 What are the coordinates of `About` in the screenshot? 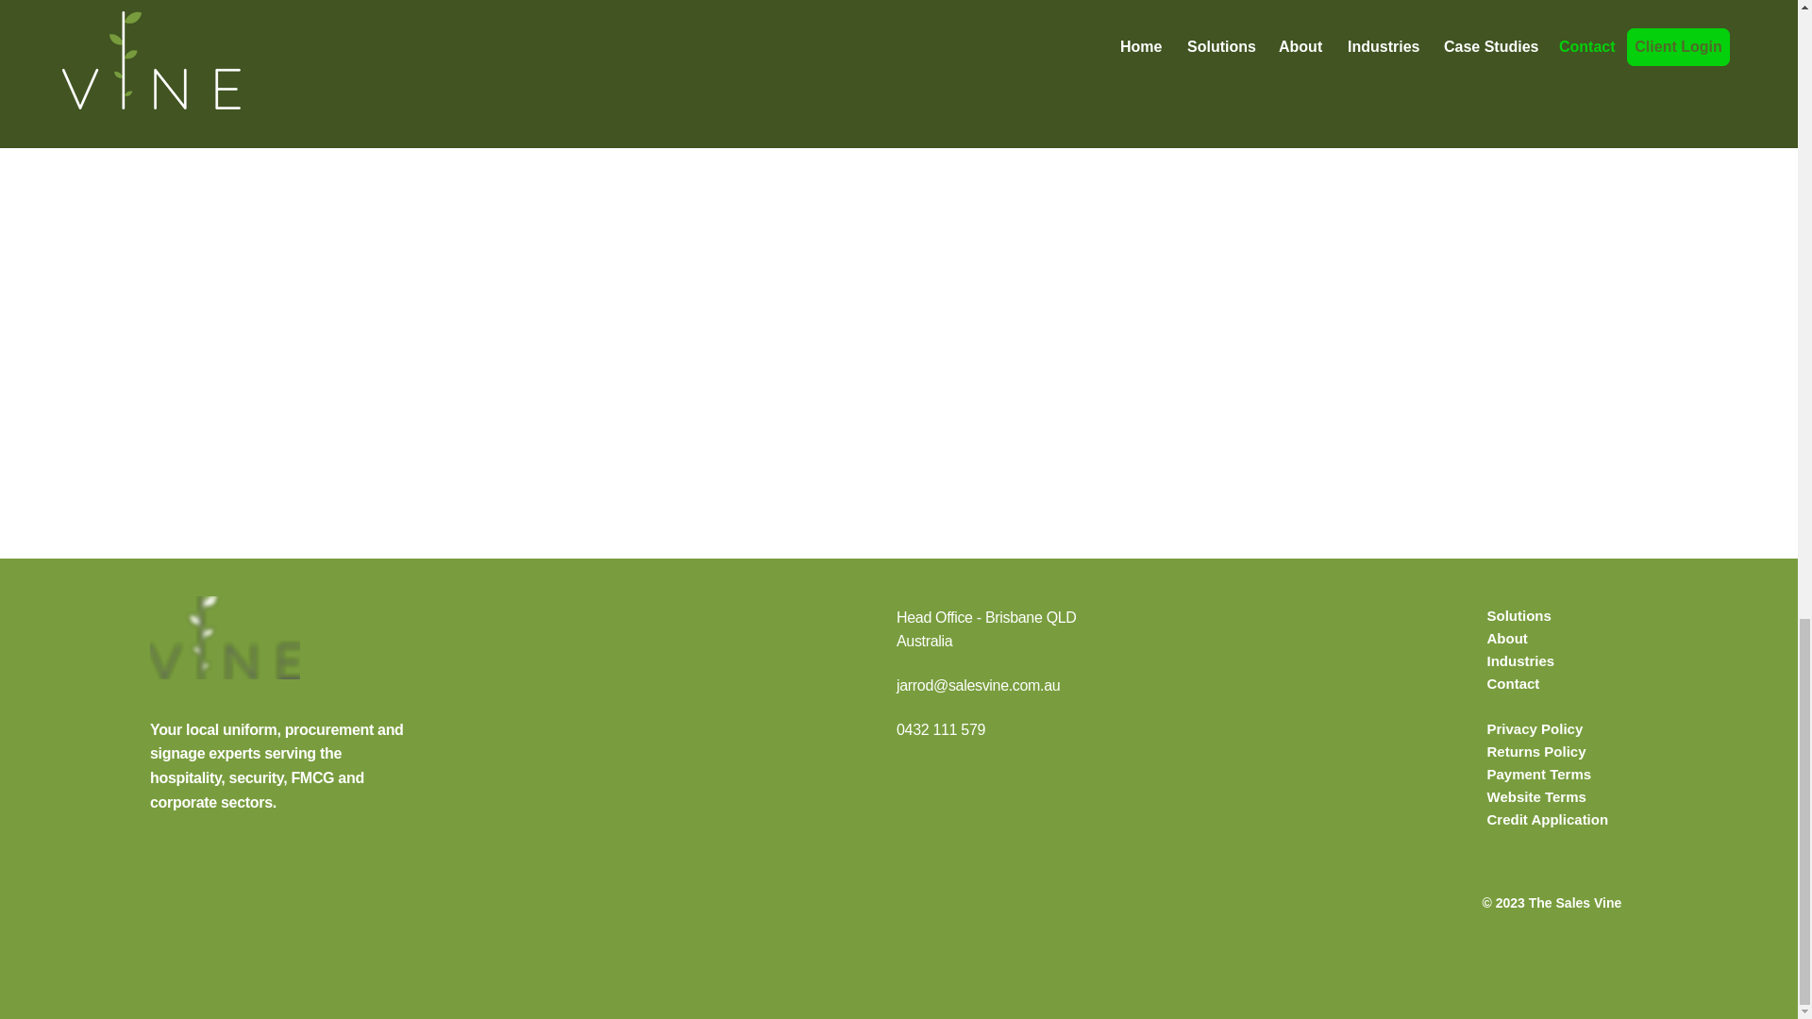 It's located at (1507, 638).